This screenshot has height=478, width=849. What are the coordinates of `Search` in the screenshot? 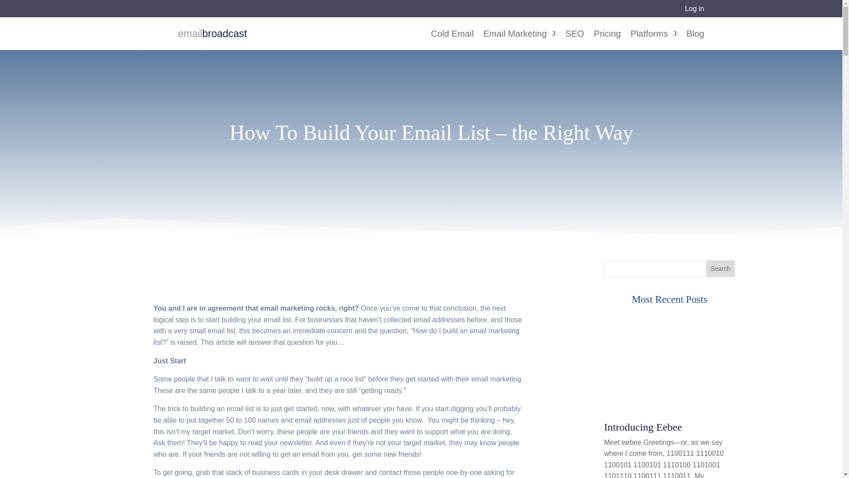 It's located at (720, 268).